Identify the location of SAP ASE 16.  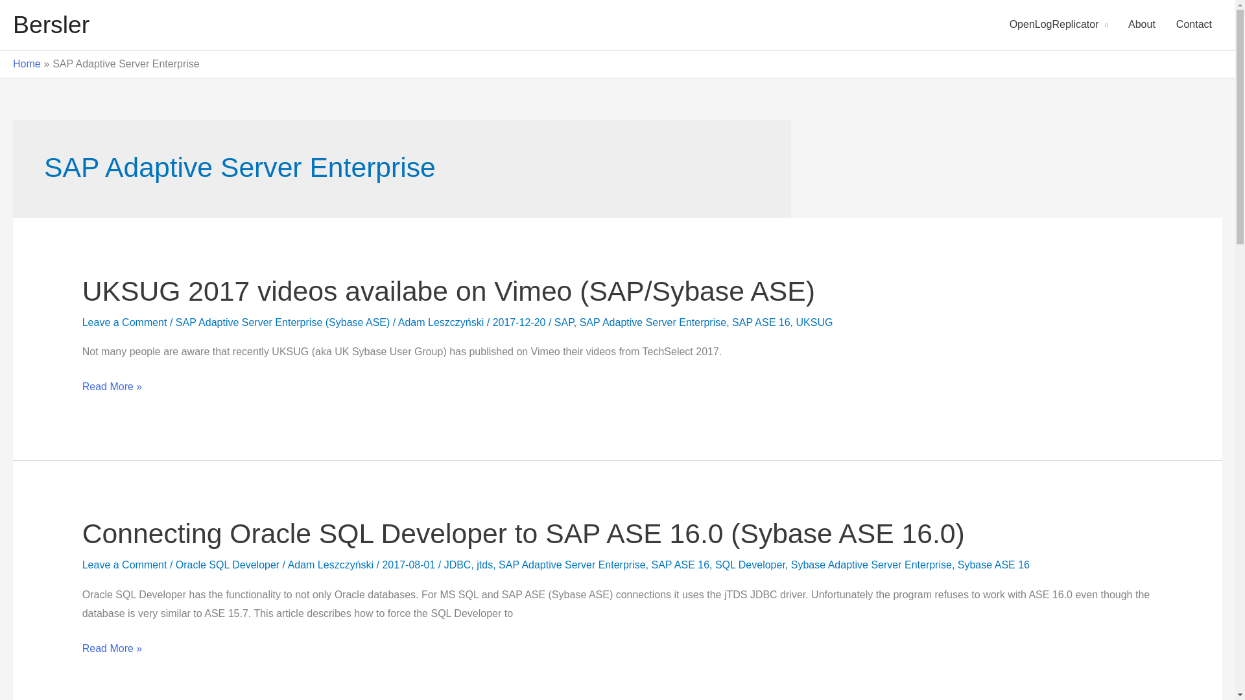
(761, 323).